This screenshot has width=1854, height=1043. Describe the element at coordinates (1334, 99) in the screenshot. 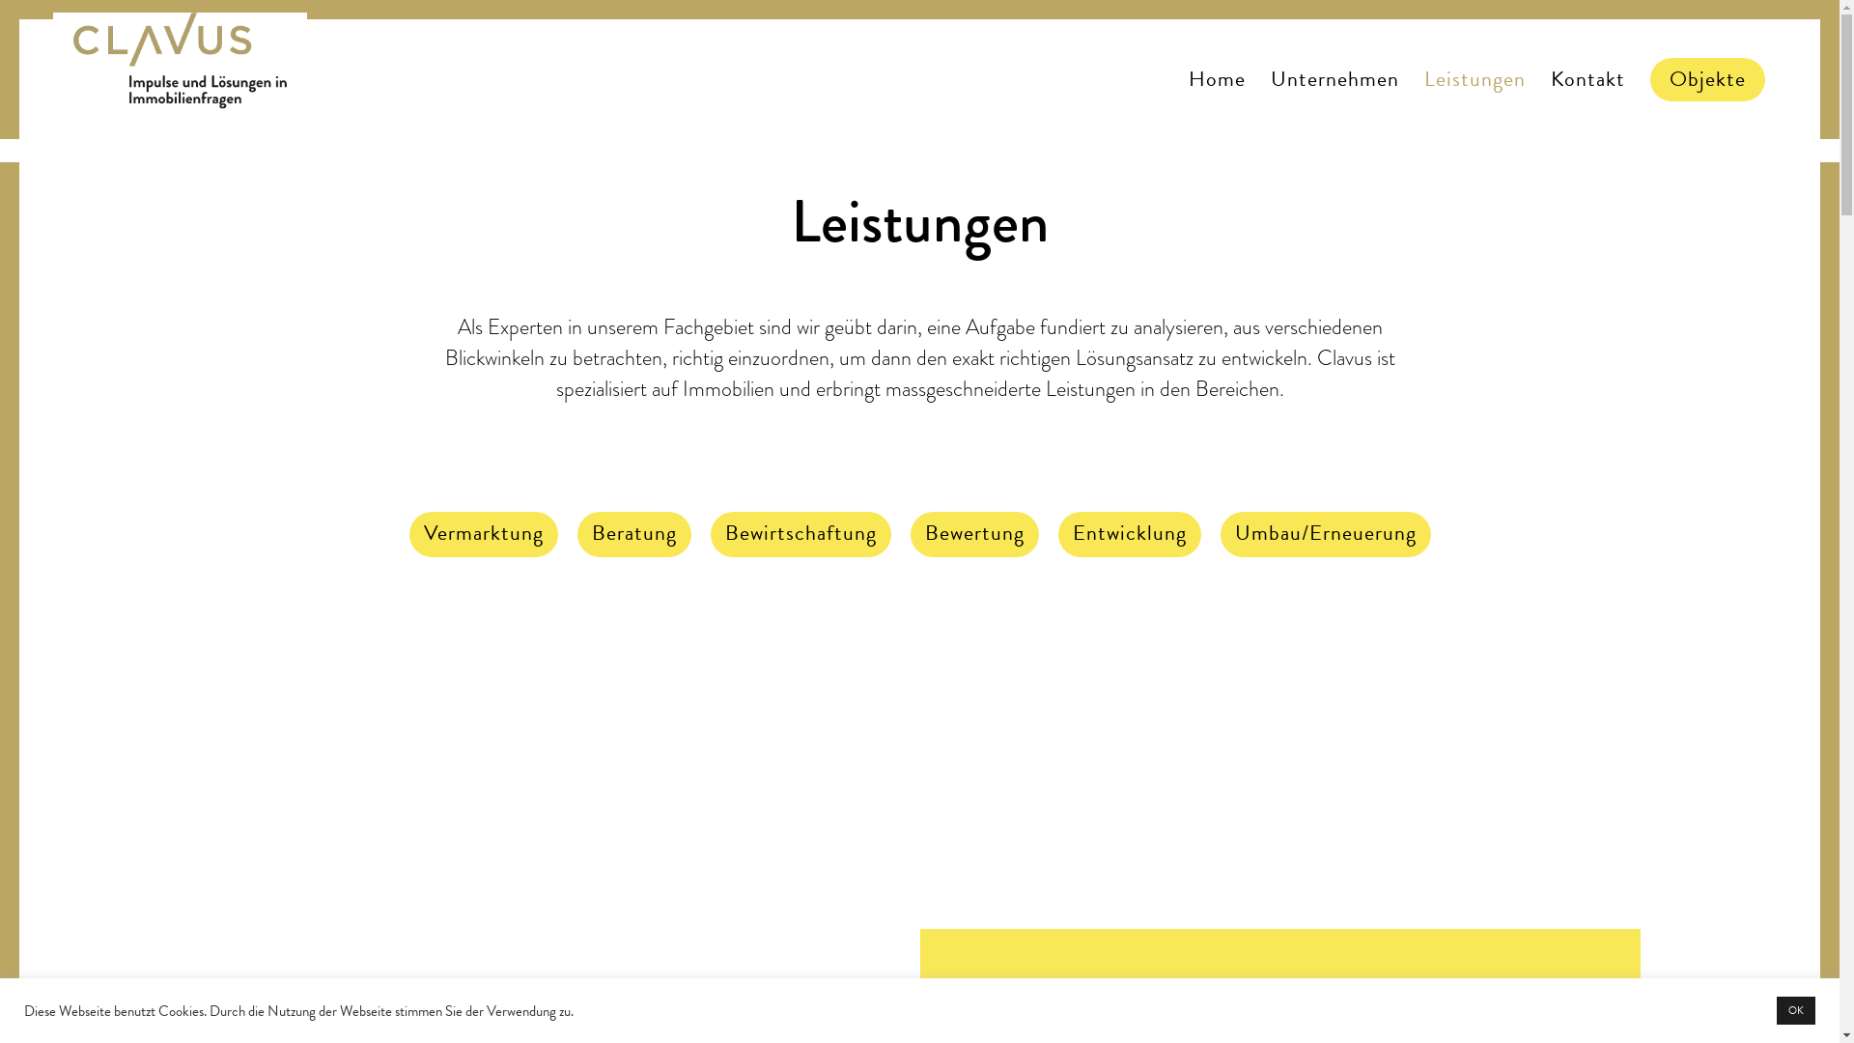

I see `Unternehmen` at that location.